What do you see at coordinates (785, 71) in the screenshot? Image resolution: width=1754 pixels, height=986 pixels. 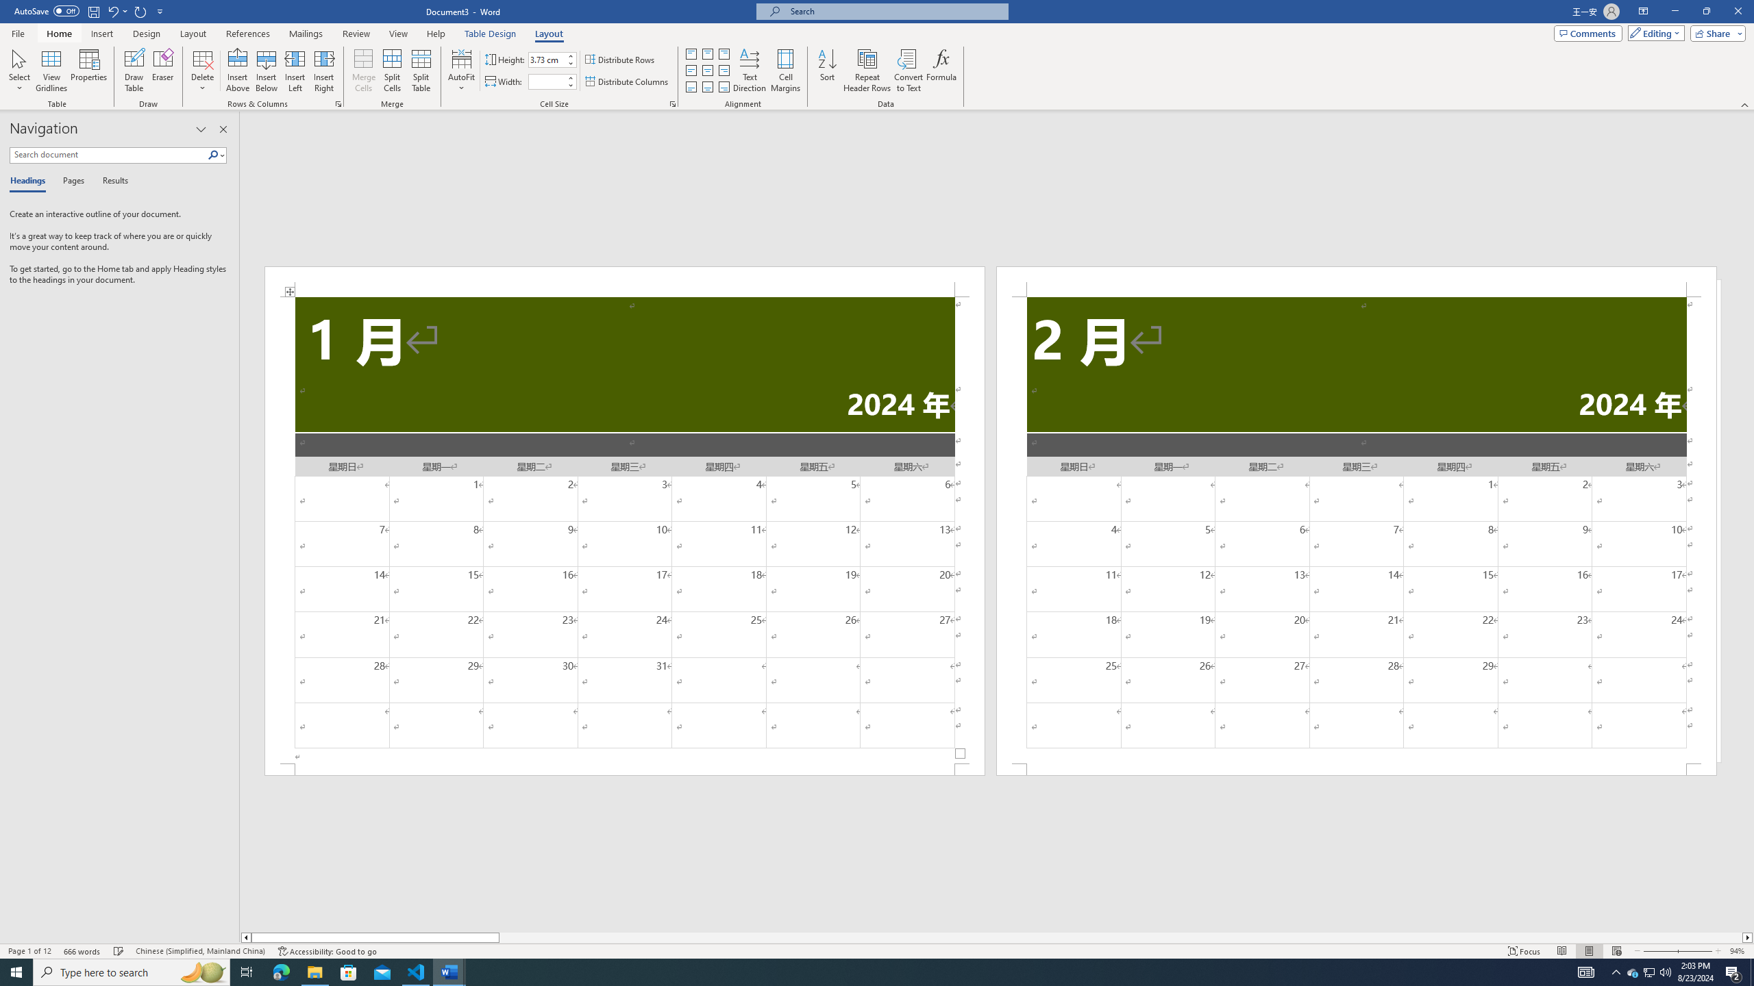 I see `Cell Margins...` at bounding box center [785, 71].